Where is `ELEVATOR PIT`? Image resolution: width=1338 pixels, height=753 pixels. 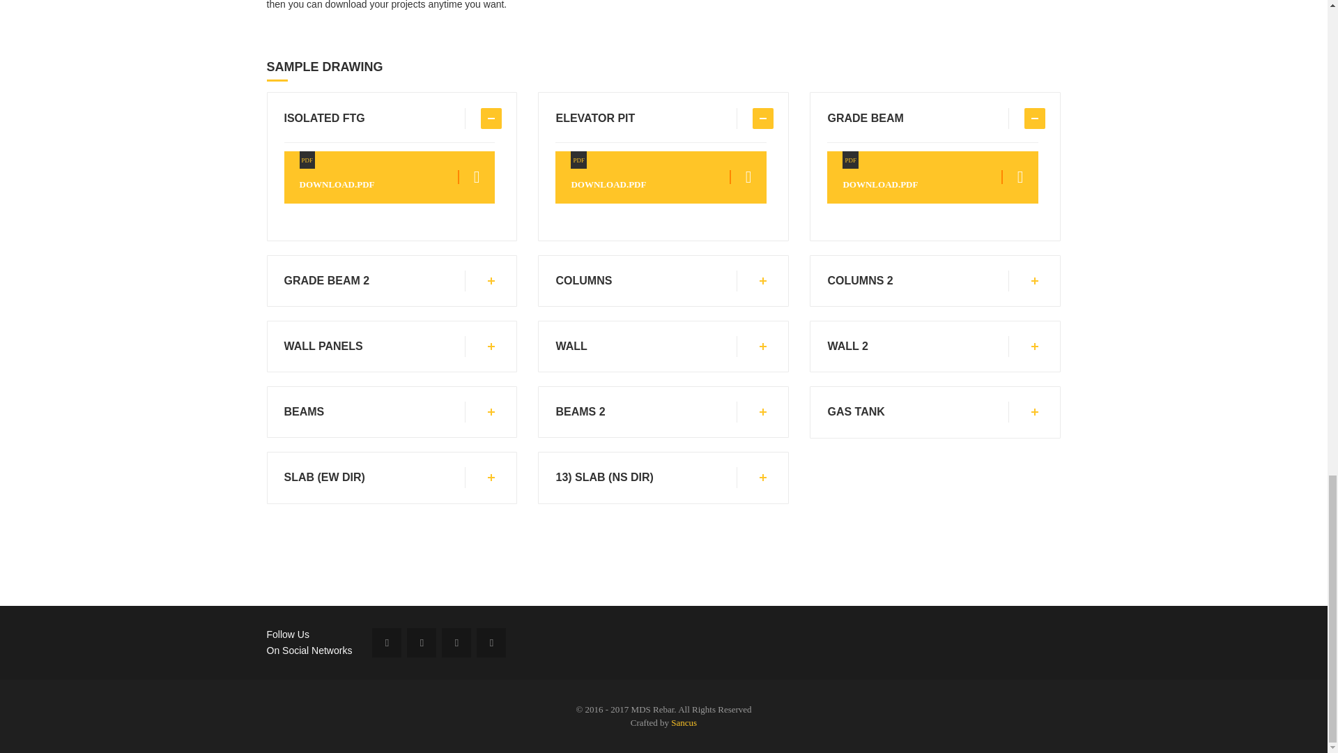
ELEVATOR PIT is located at coordinates (932, 119).